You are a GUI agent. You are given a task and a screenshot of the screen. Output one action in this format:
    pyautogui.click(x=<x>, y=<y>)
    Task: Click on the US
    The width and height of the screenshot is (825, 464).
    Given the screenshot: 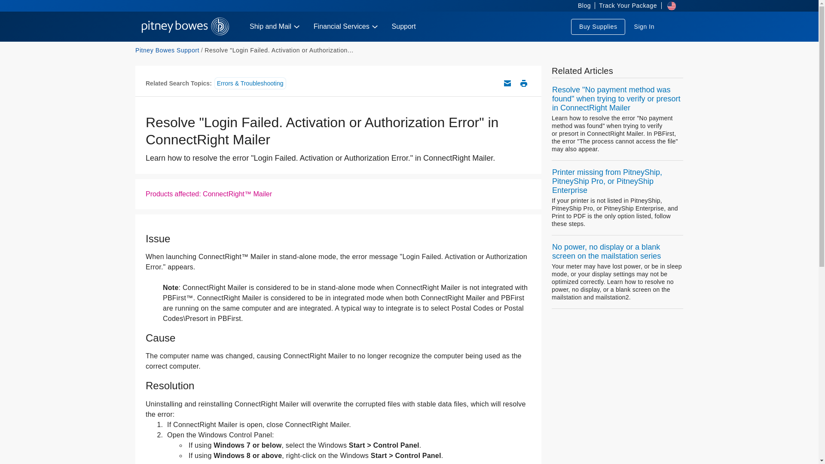 What is the action you would take?
    pyautogui.click(x=186, y=27)
    